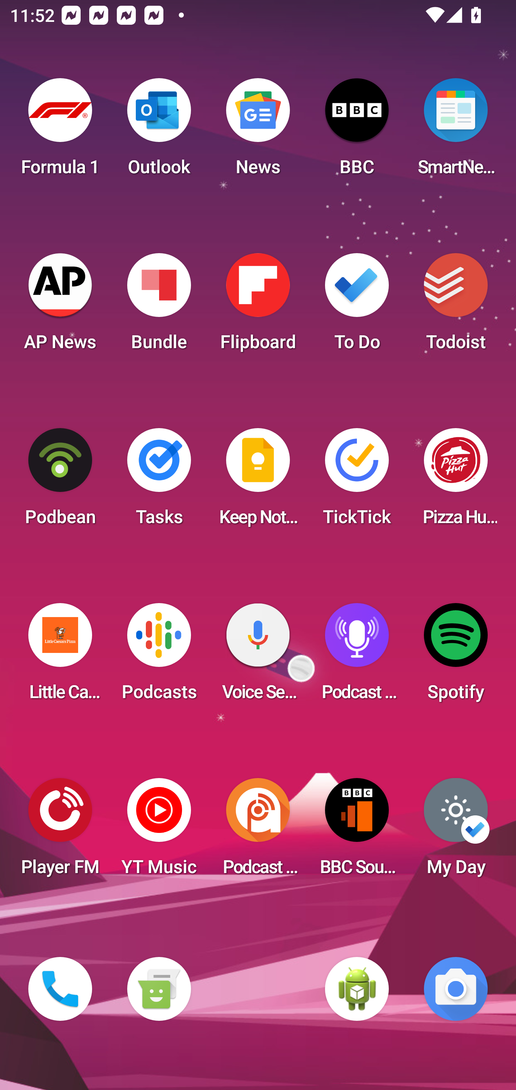 This screenshot has height=1090, width=516. What do you see at coordinates (456, 131) in the screenshot?
I see `SmartNews` at bounding box center [456, 131].